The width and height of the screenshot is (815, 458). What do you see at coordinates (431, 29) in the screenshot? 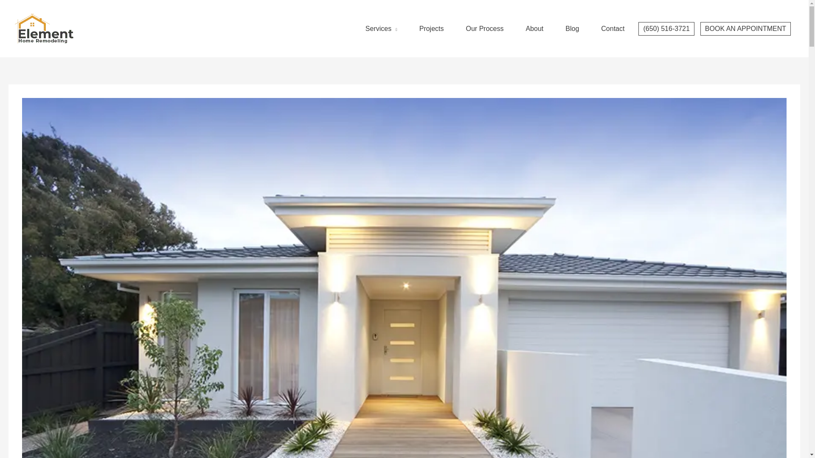
I see `Projects` at bounding box center [431, 29].